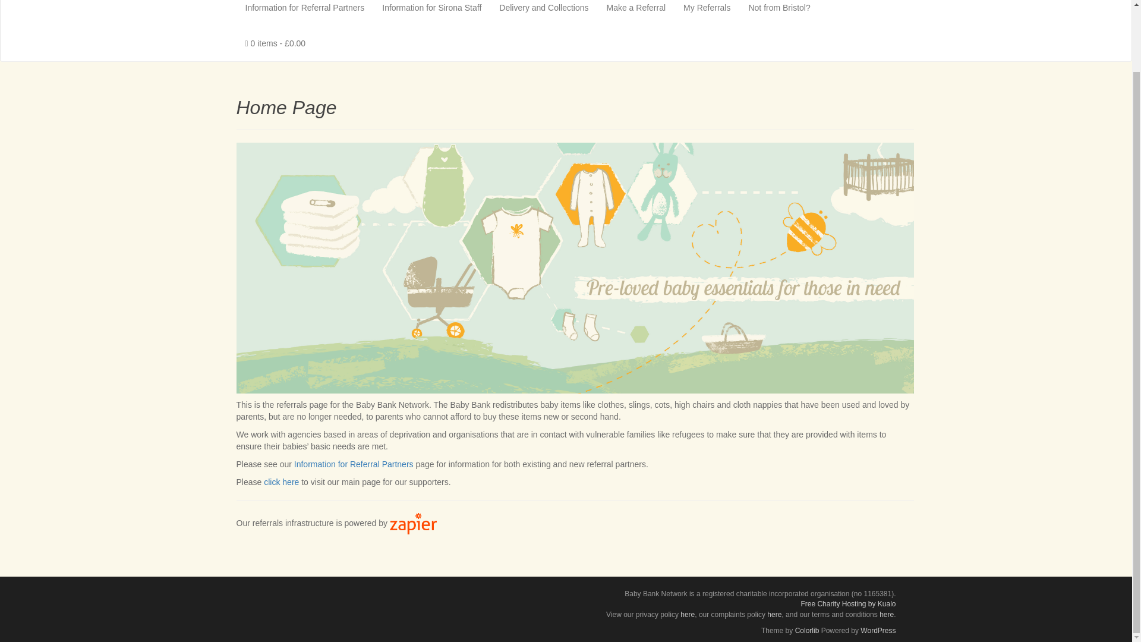  Describe the element at coordinates (281, 481) in the screenshot. I see `click here` at that location.